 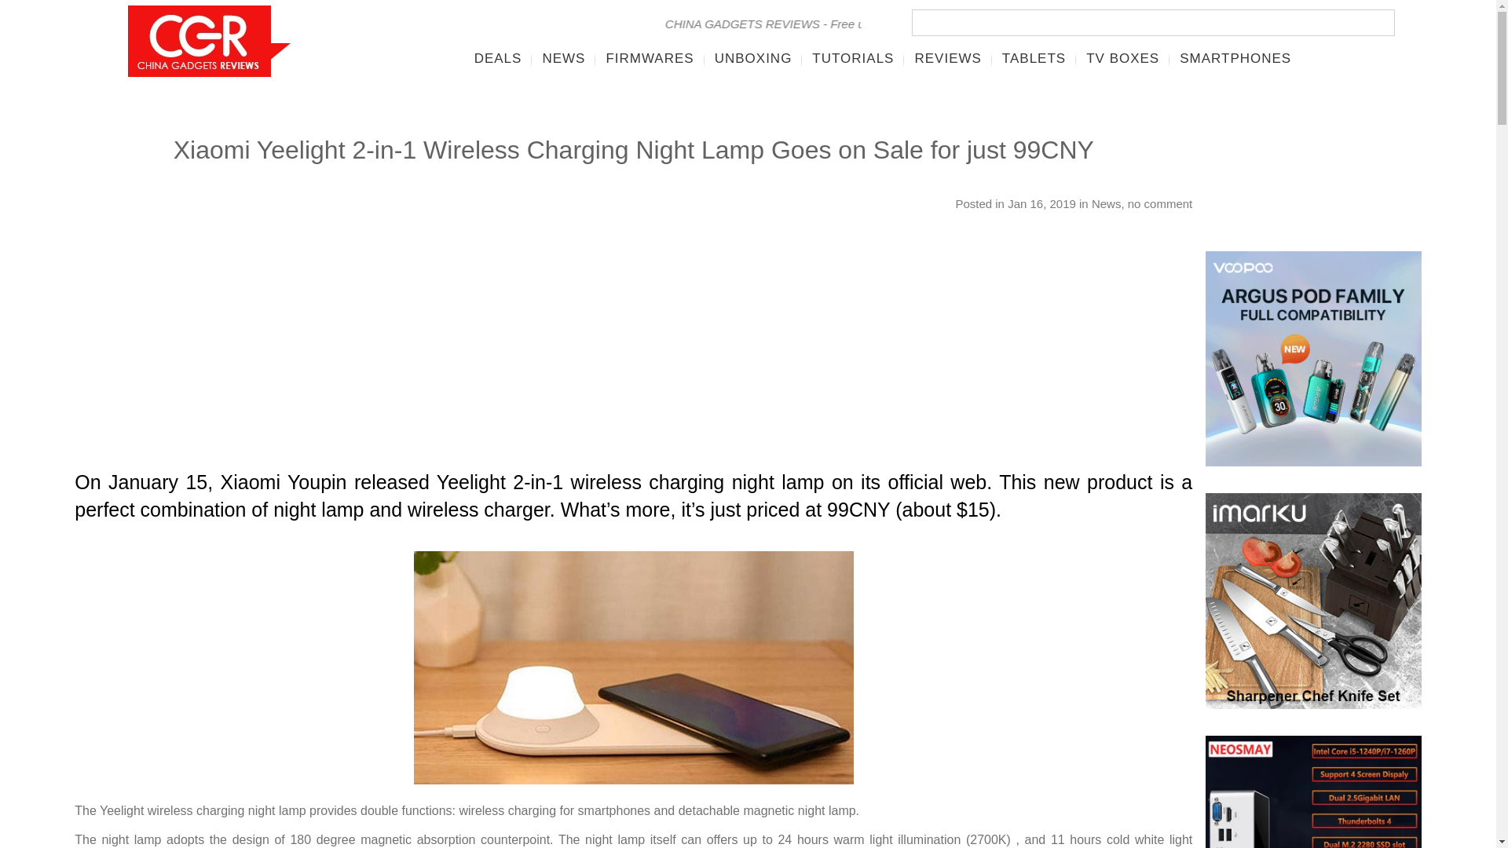 What do you see at coordinates (498, 58) in the screenshot?
I see `DEALS` at bounding box center [498, 58].